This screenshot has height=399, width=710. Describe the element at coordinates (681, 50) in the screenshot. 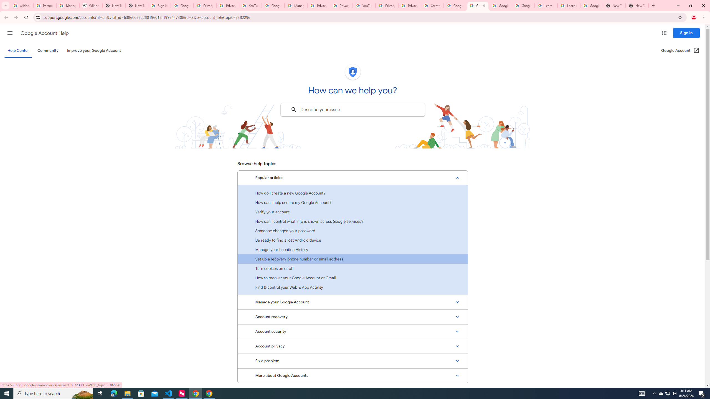

I see `Google Account (Open in a new window)` at that location.